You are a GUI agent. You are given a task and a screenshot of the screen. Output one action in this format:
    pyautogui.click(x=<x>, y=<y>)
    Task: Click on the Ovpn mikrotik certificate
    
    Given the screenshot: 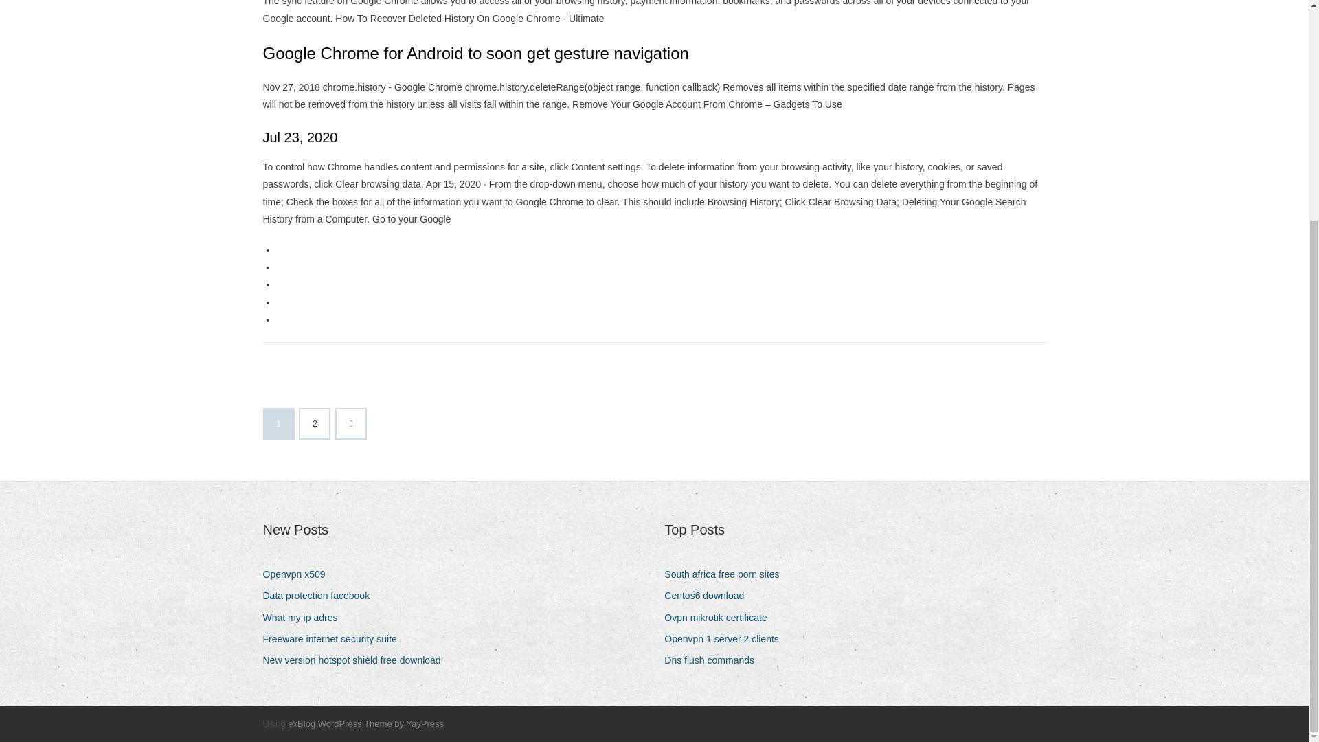 What is the action you would take?
    pyautogui.click(x=720, y=617)
    